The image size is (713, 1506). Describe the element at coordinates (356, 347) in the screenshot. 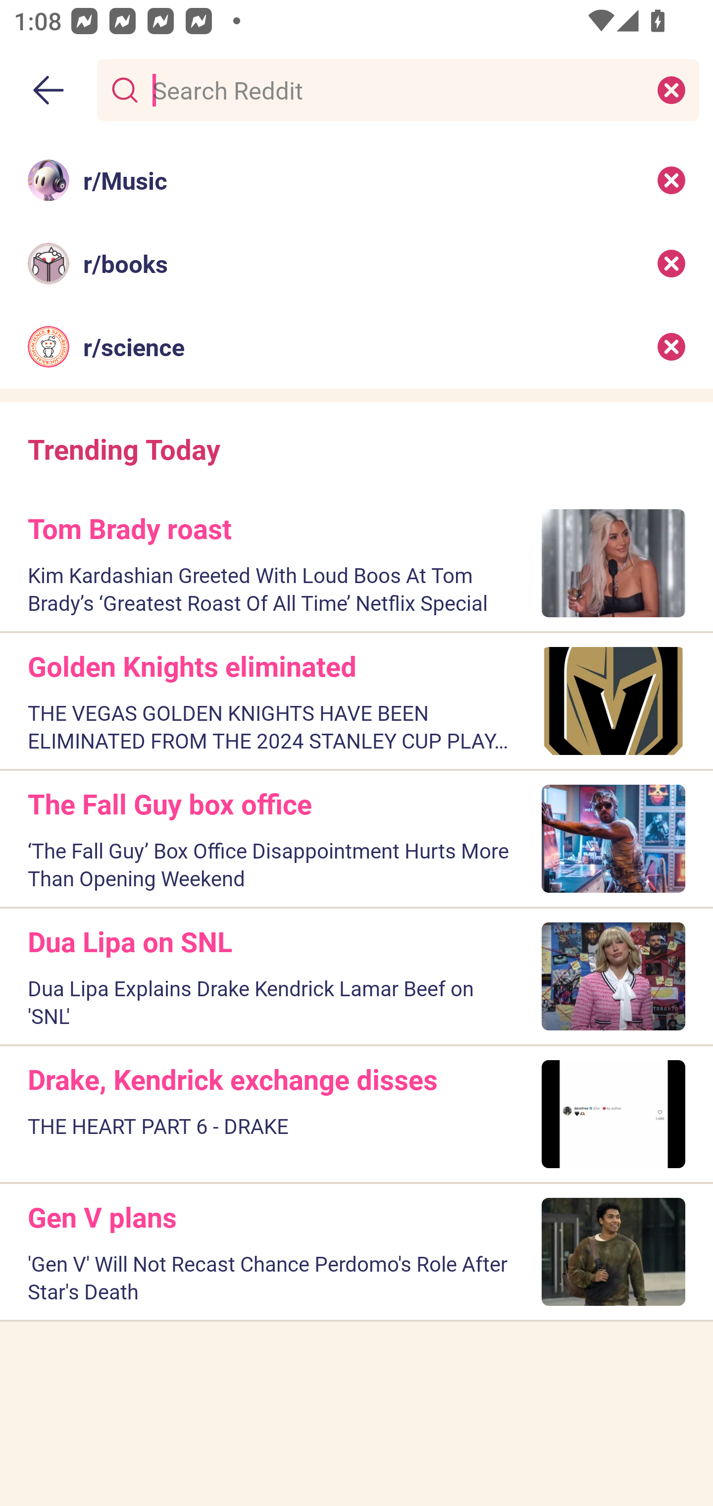

I see `r/science Recent search: r/science Remove` at that location.